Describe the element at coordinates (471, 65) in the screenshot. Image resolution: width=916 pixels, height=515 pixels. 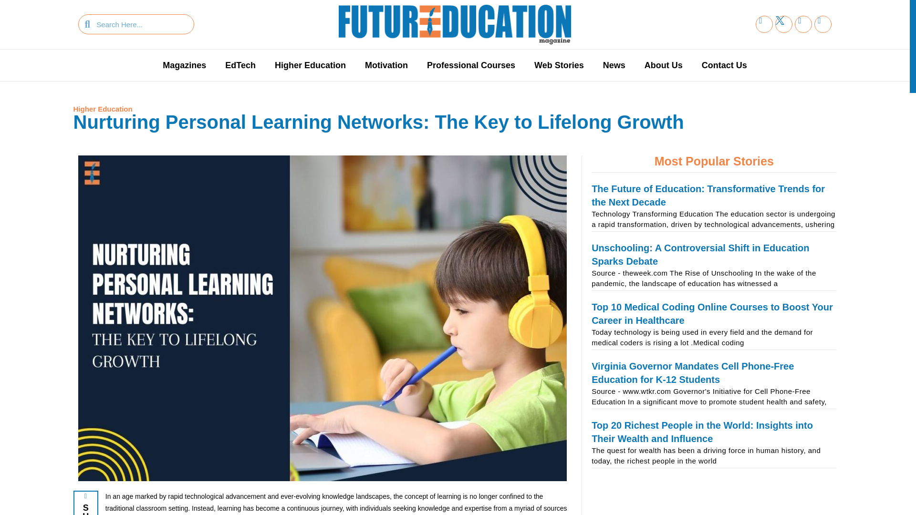
I see `Professional Courses` at that location.